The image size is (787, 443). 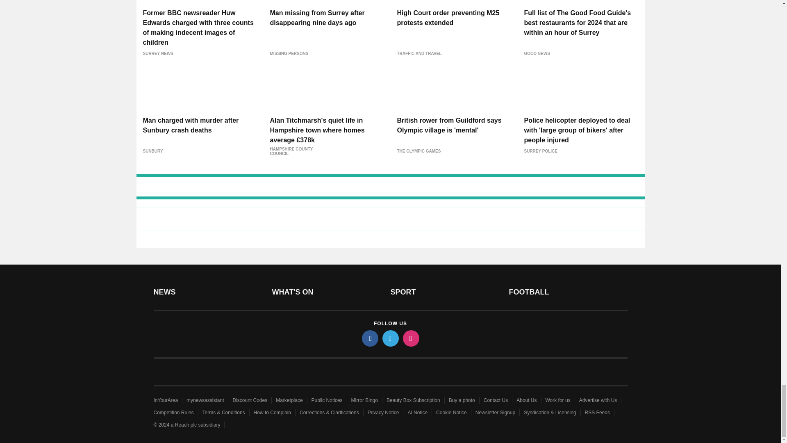 I want to click on twitter, so click(x=390, y=338).